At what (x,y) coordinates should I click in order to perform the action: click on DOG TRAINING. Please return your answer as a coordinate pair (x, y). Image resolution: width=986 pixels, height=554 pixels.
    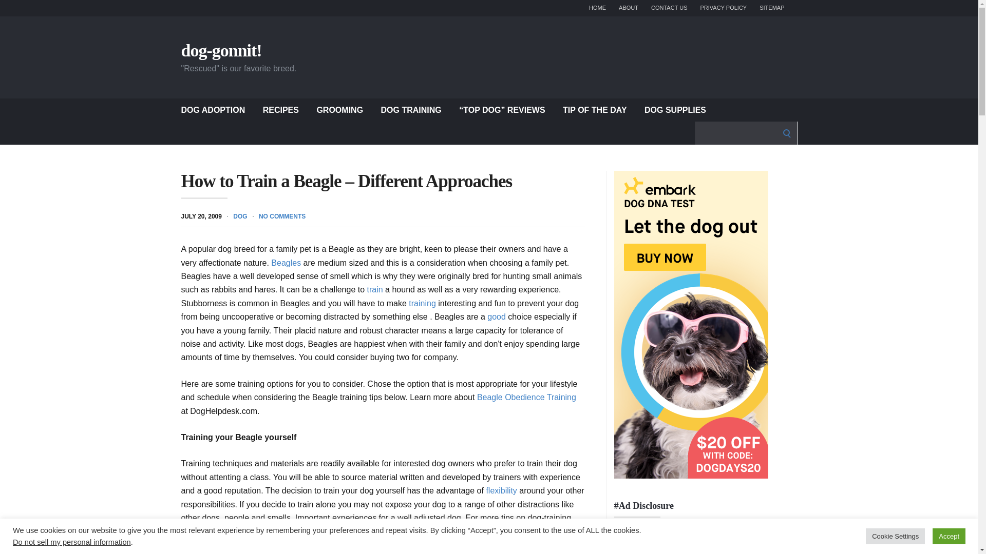
    Looking at the image, I should click on (411, 110).